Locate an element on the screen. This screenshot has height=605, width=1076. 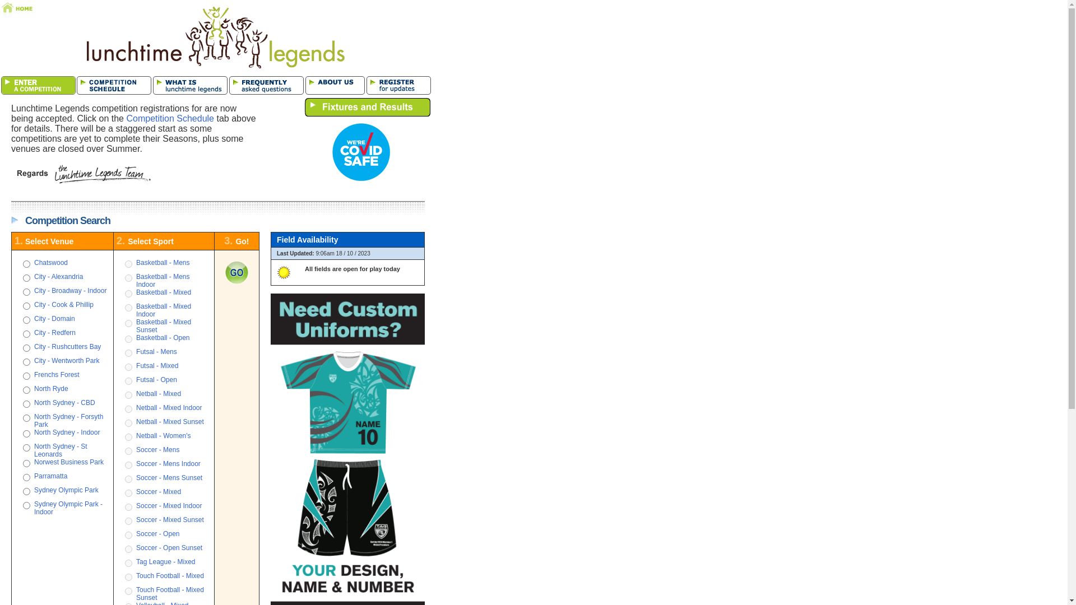
Basketball - Mens is located at coordinates (163, 263).